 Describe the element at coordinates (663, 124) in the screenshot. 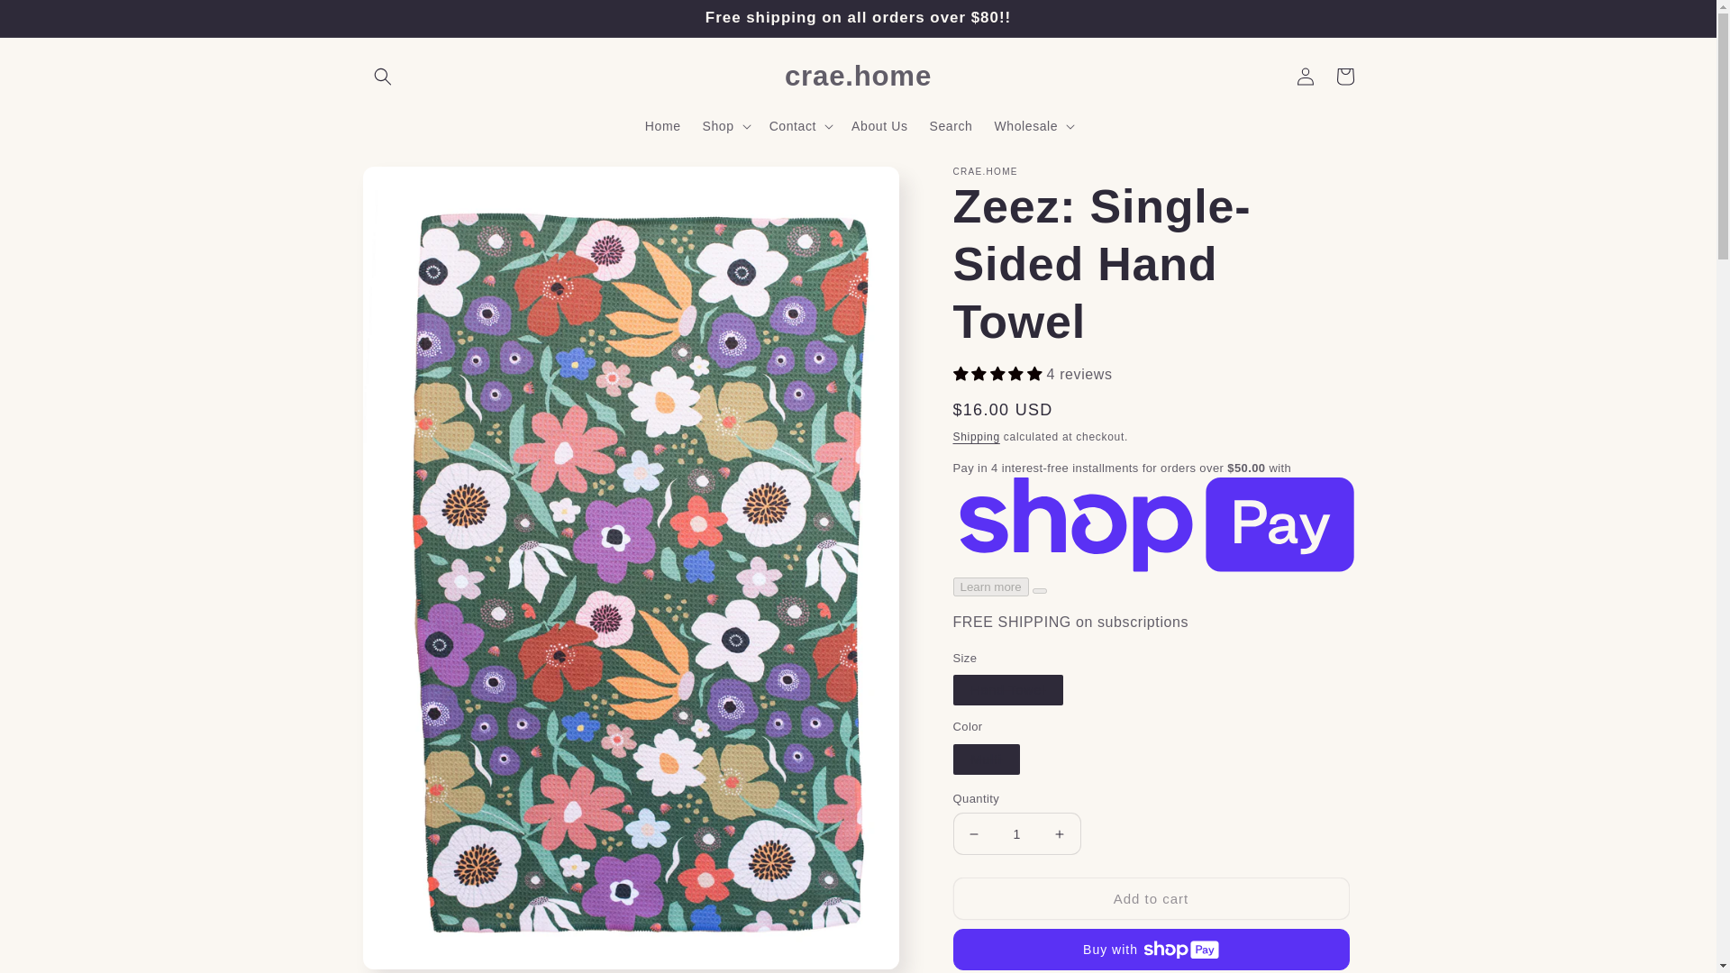

I see `Home` at that location.